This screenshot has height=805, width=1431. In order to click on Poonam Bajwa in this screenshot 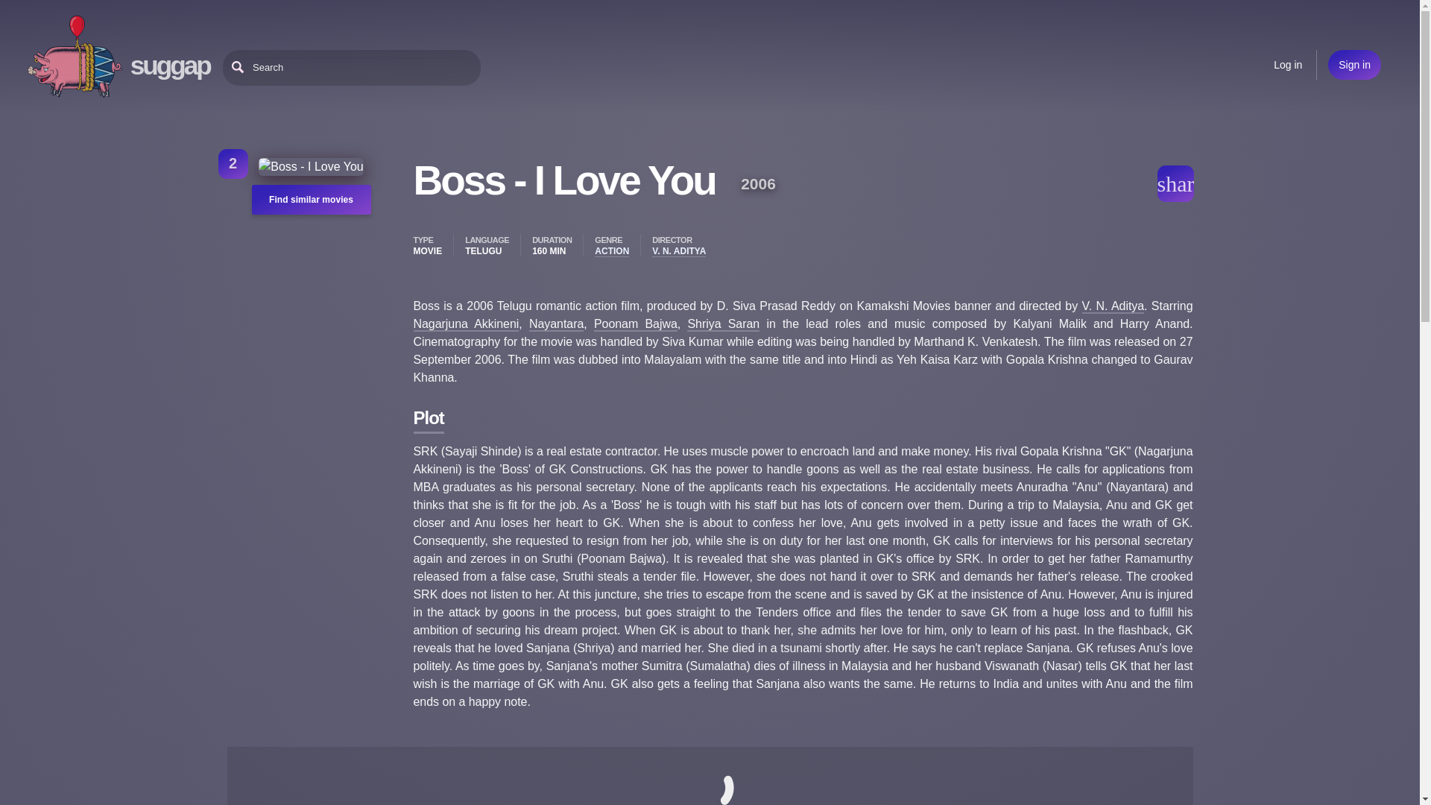, I will do `click(635, 323)`.